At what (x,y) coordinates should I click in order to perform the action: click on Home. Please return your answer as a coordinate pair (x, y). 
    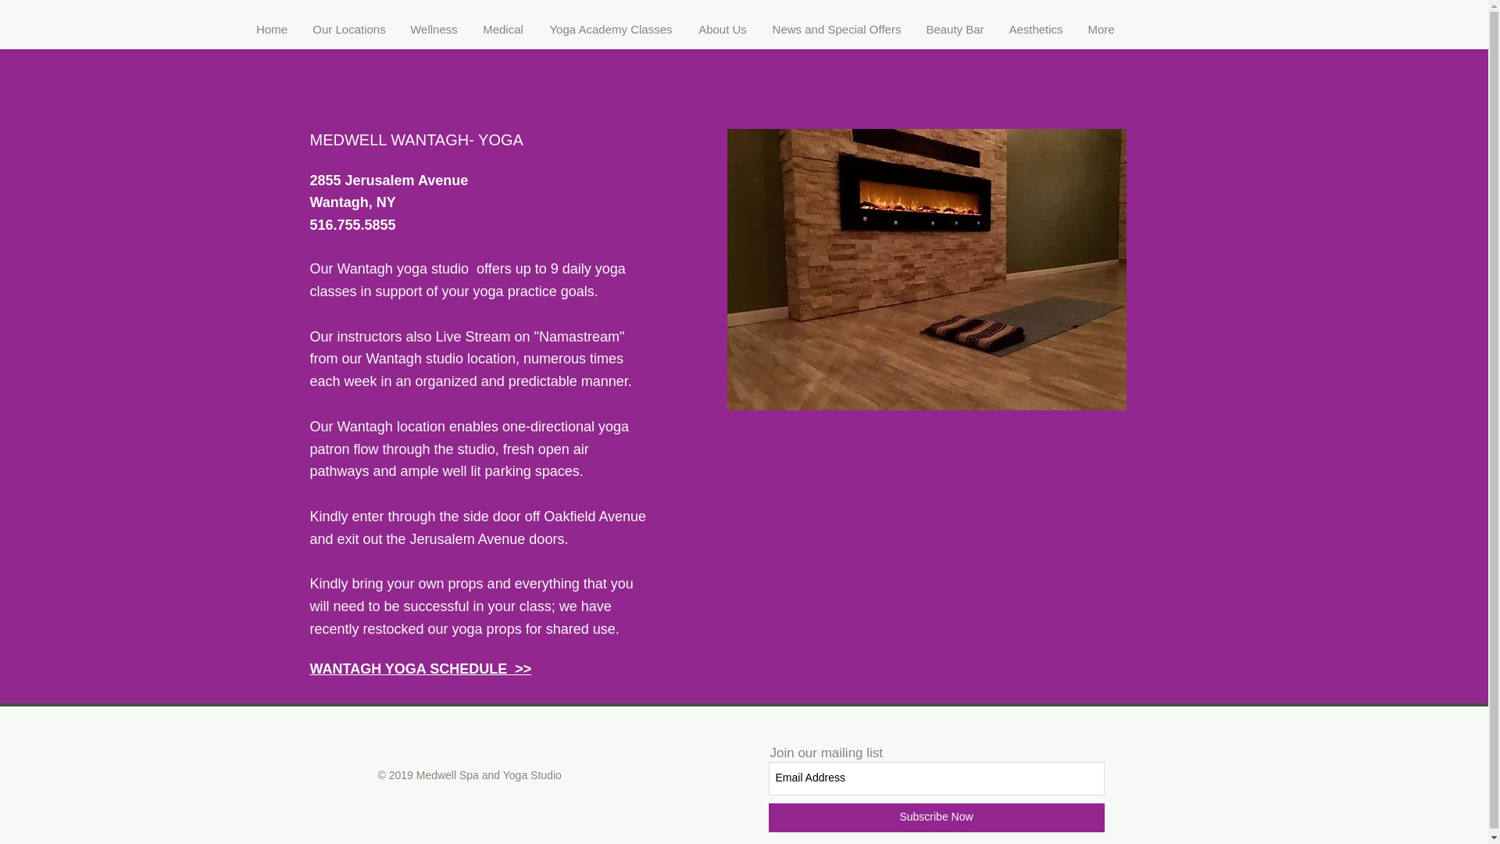
    Looking at the image, I should click on (272, 29).